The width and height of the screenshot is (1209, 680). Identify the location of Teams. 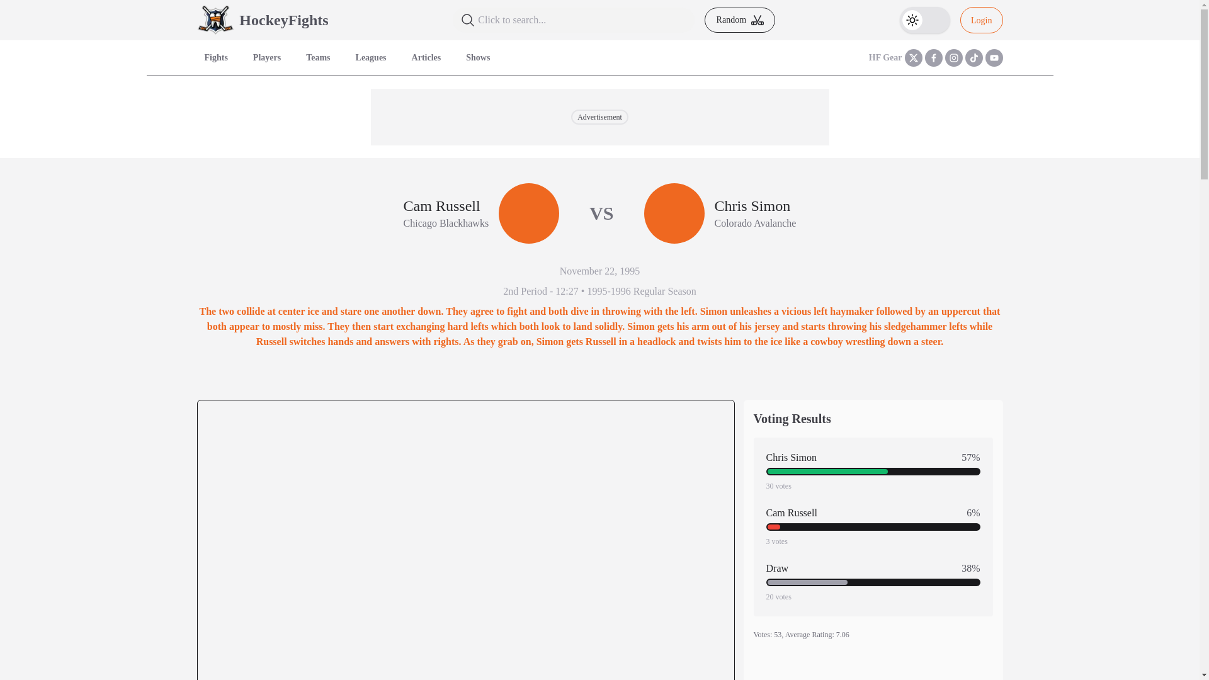
(317, 58).